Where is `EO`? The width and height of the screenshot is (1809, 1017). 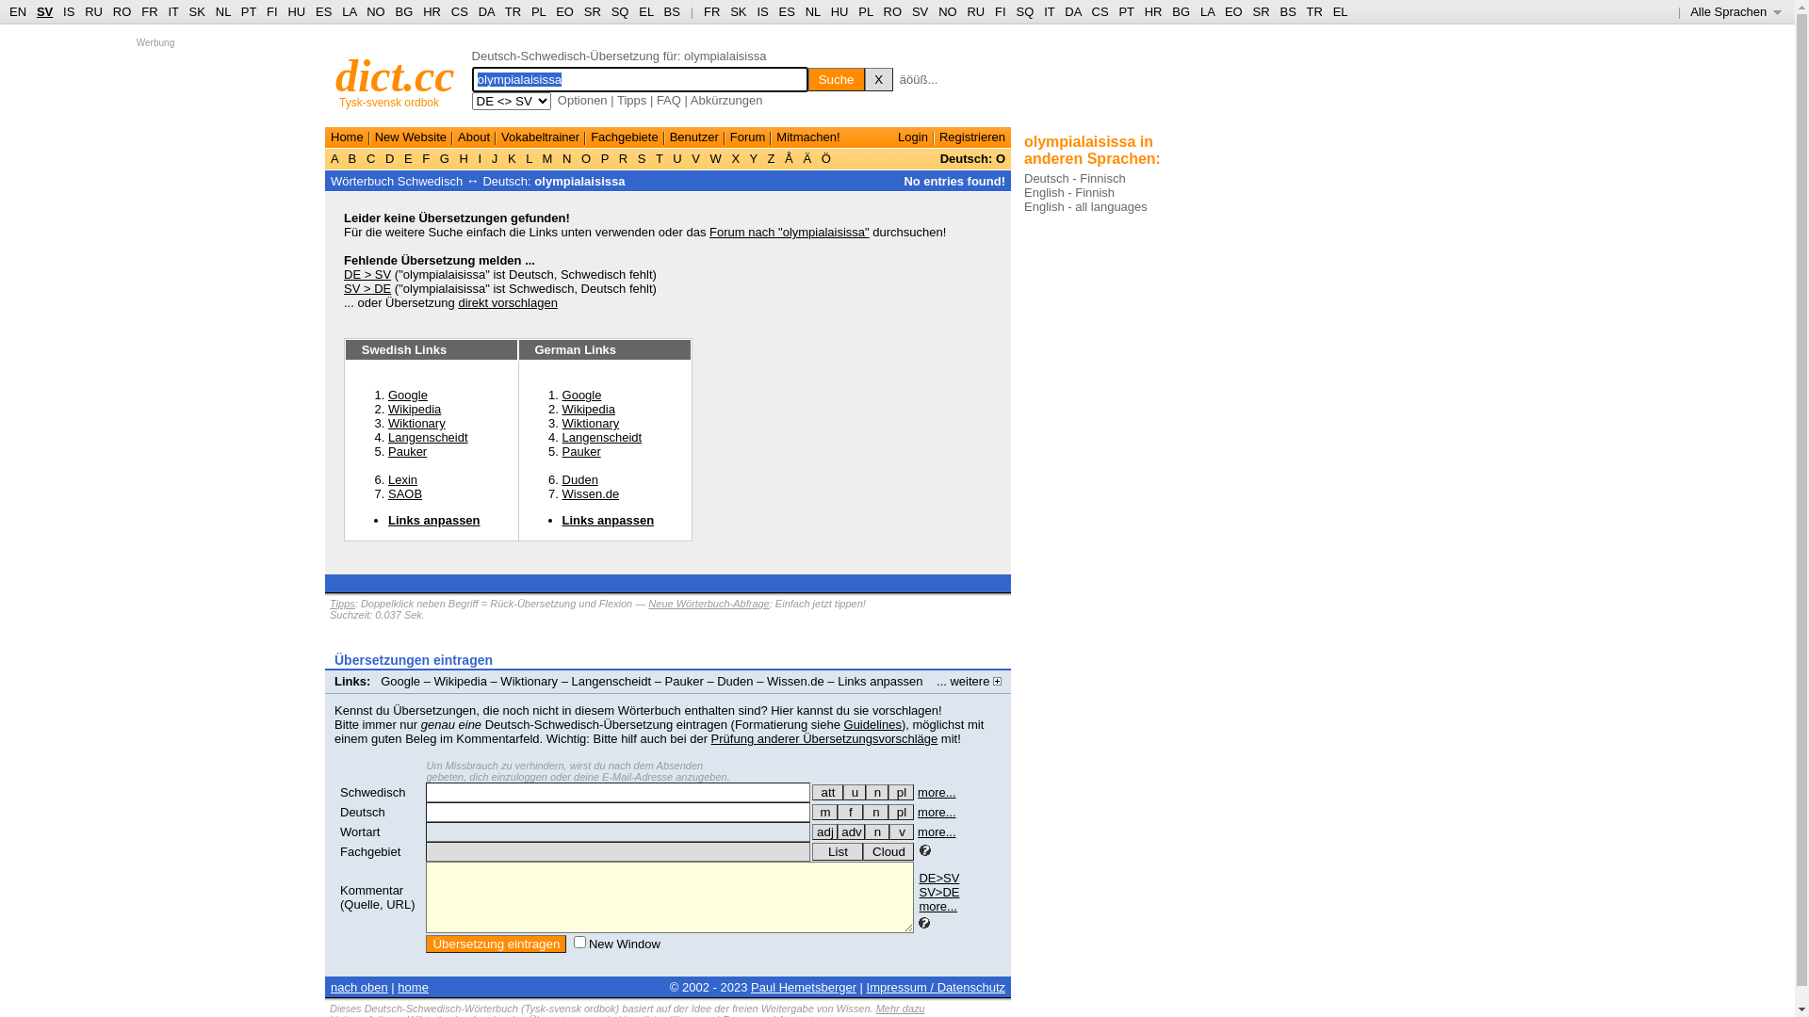
EO is located at coordinates (1234, 11).